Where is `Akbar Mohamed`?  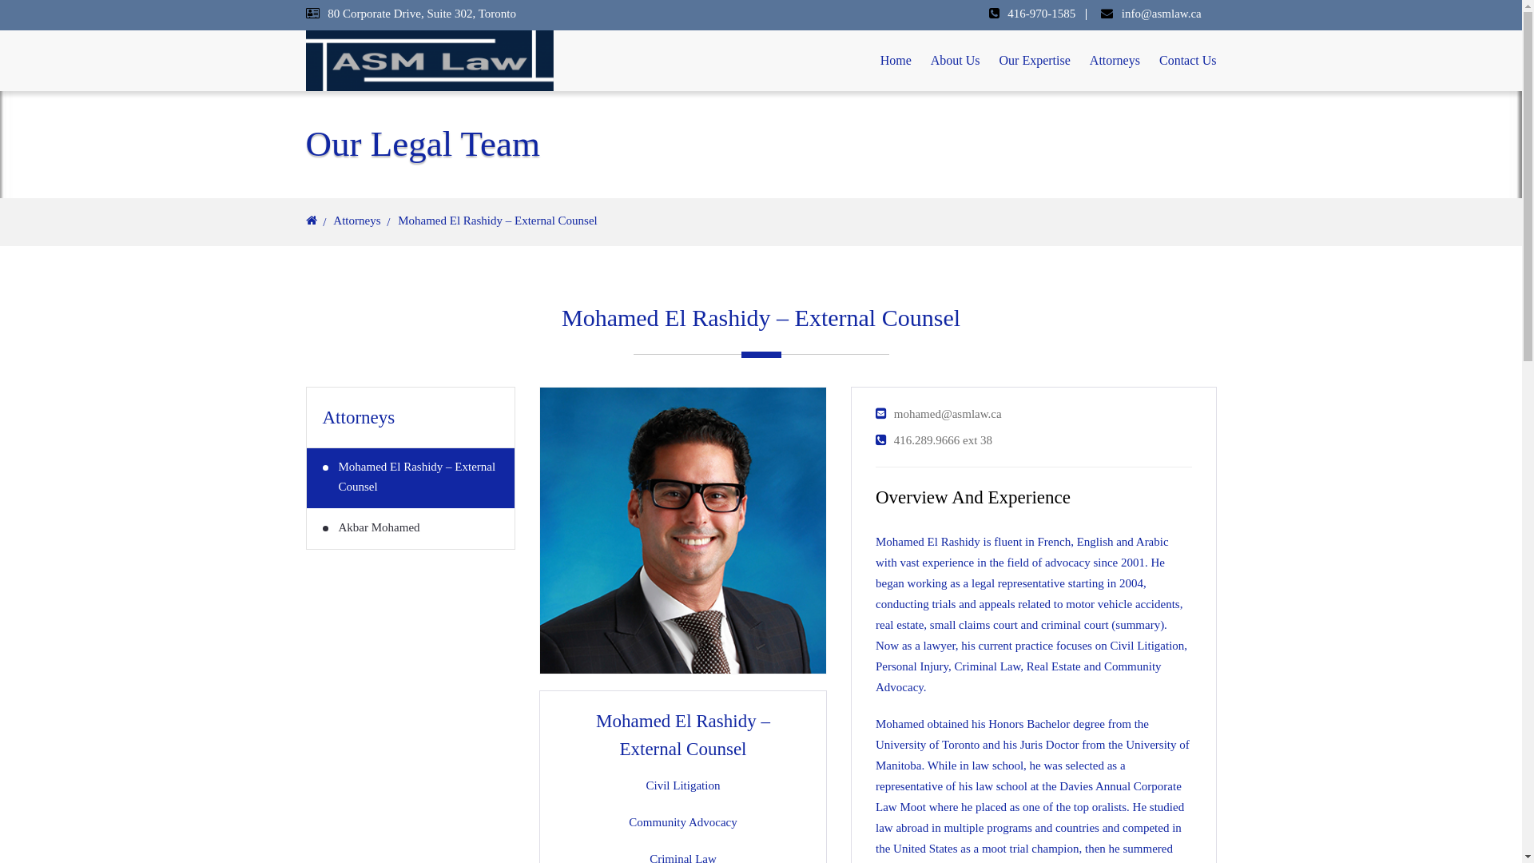
Akbar Mohamed is located at coordinates (411, 529).